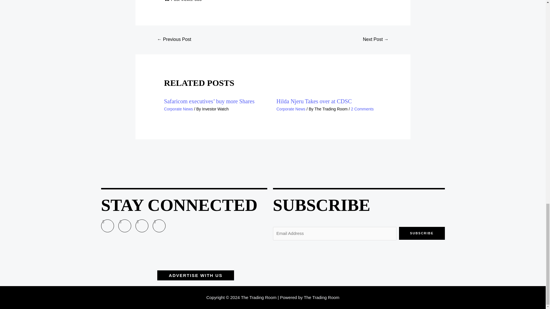 The image size is (550, 309). Describe the element at coordinates (314, 101) in the screenshot. I see `Hilda Njeru Takes over at CDSC` at that location.